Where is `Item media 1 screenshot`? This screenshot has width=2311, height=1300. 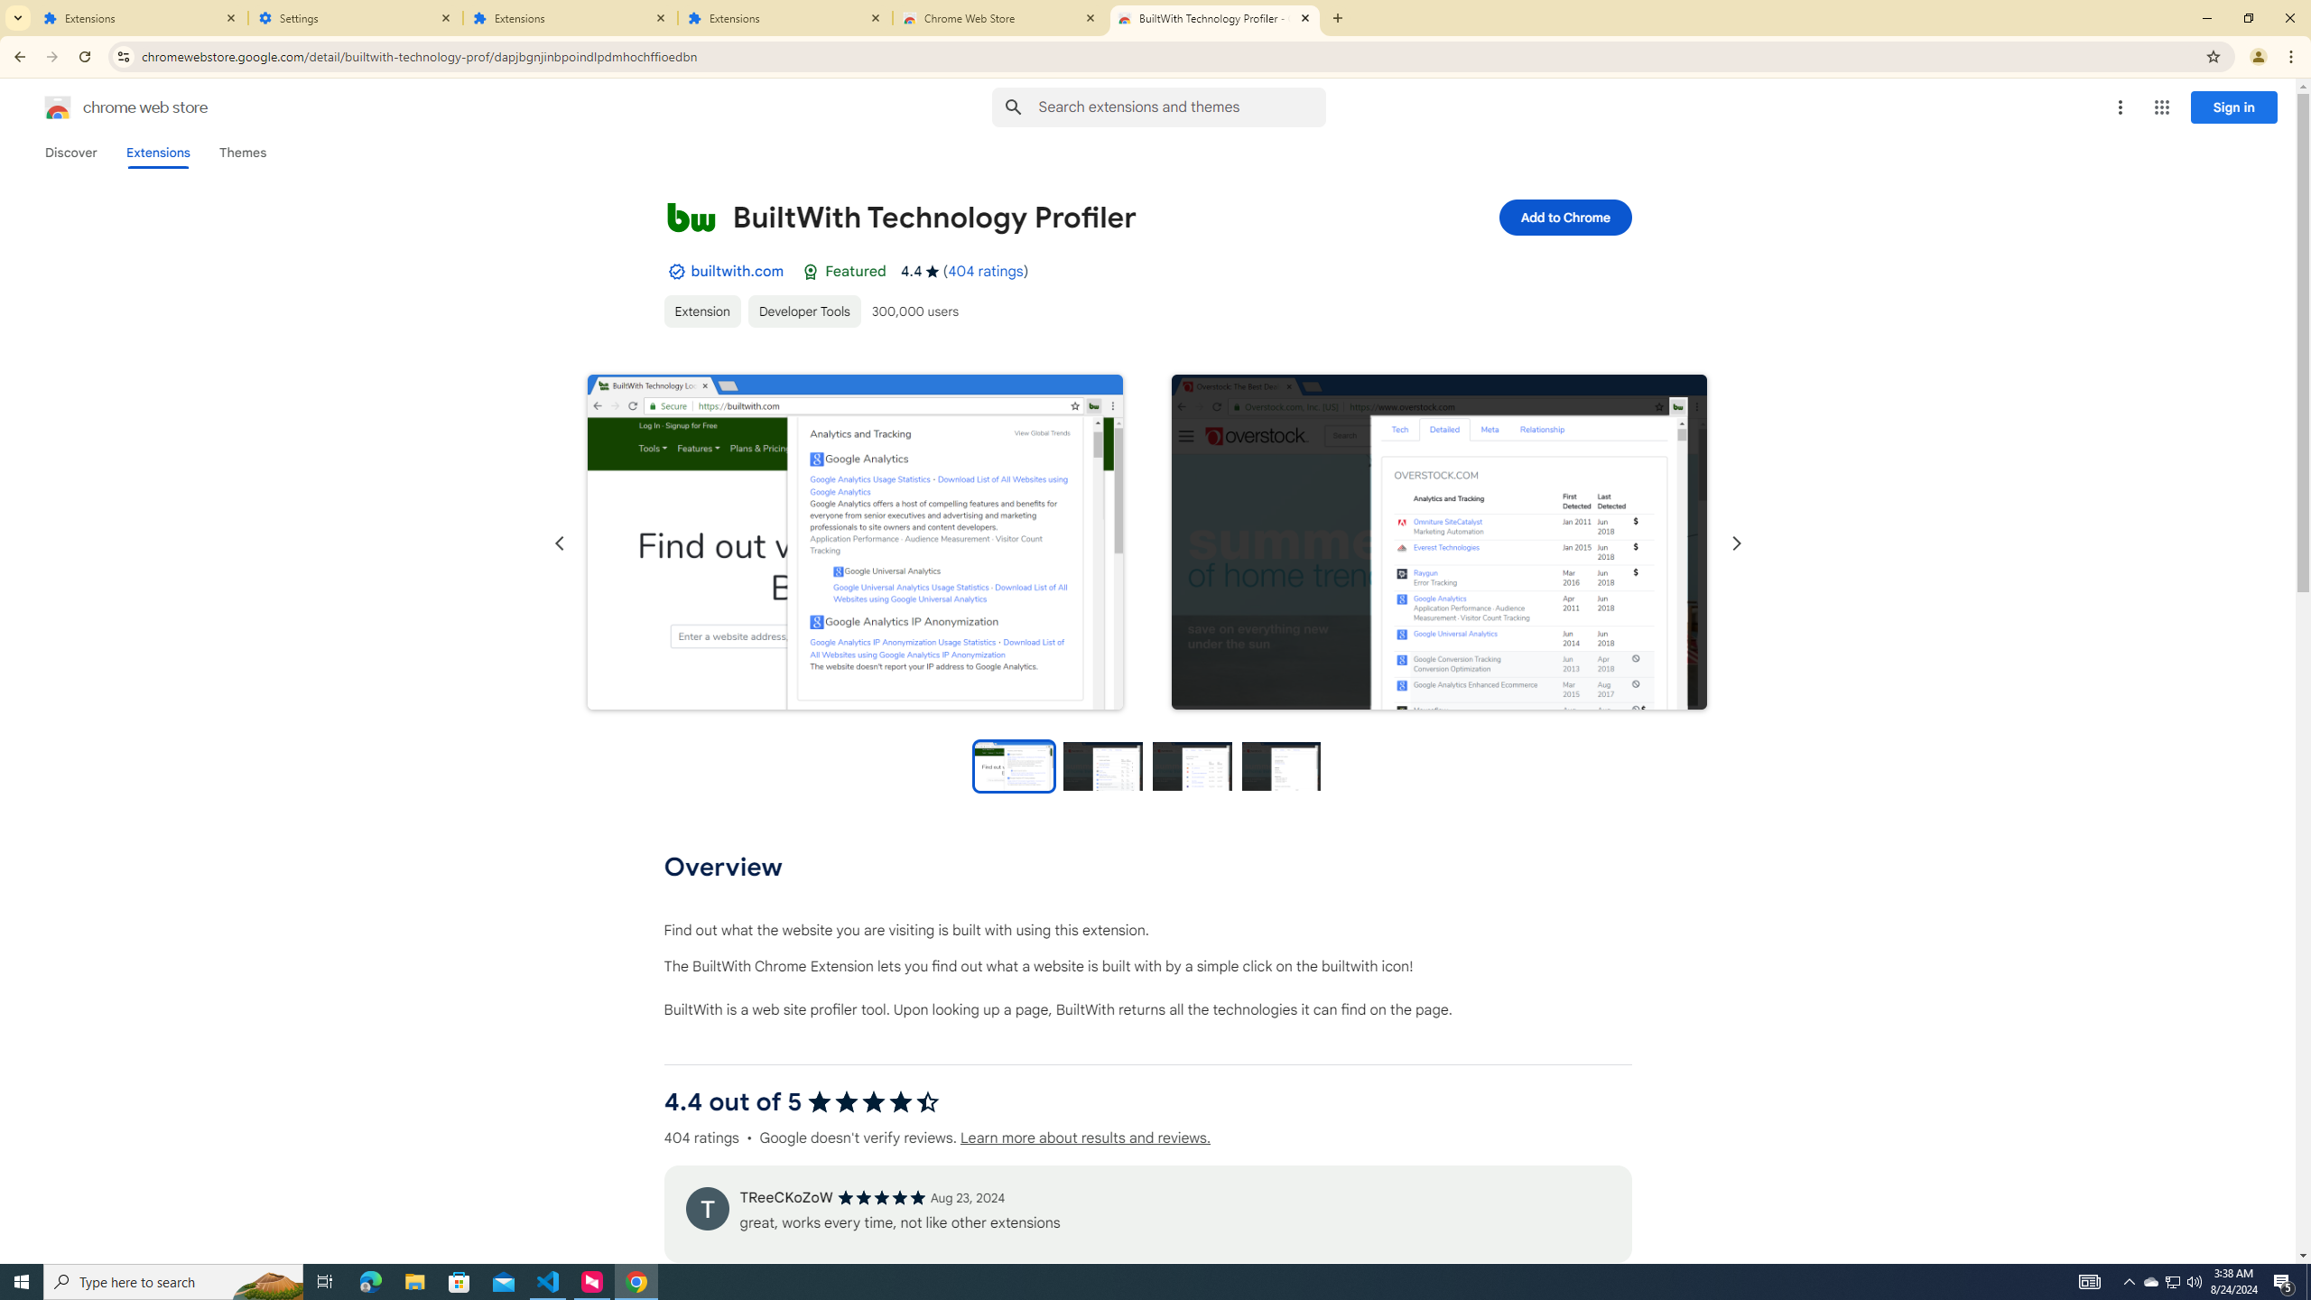
Item media 1 screenshot is located at coordinates (855, 542).